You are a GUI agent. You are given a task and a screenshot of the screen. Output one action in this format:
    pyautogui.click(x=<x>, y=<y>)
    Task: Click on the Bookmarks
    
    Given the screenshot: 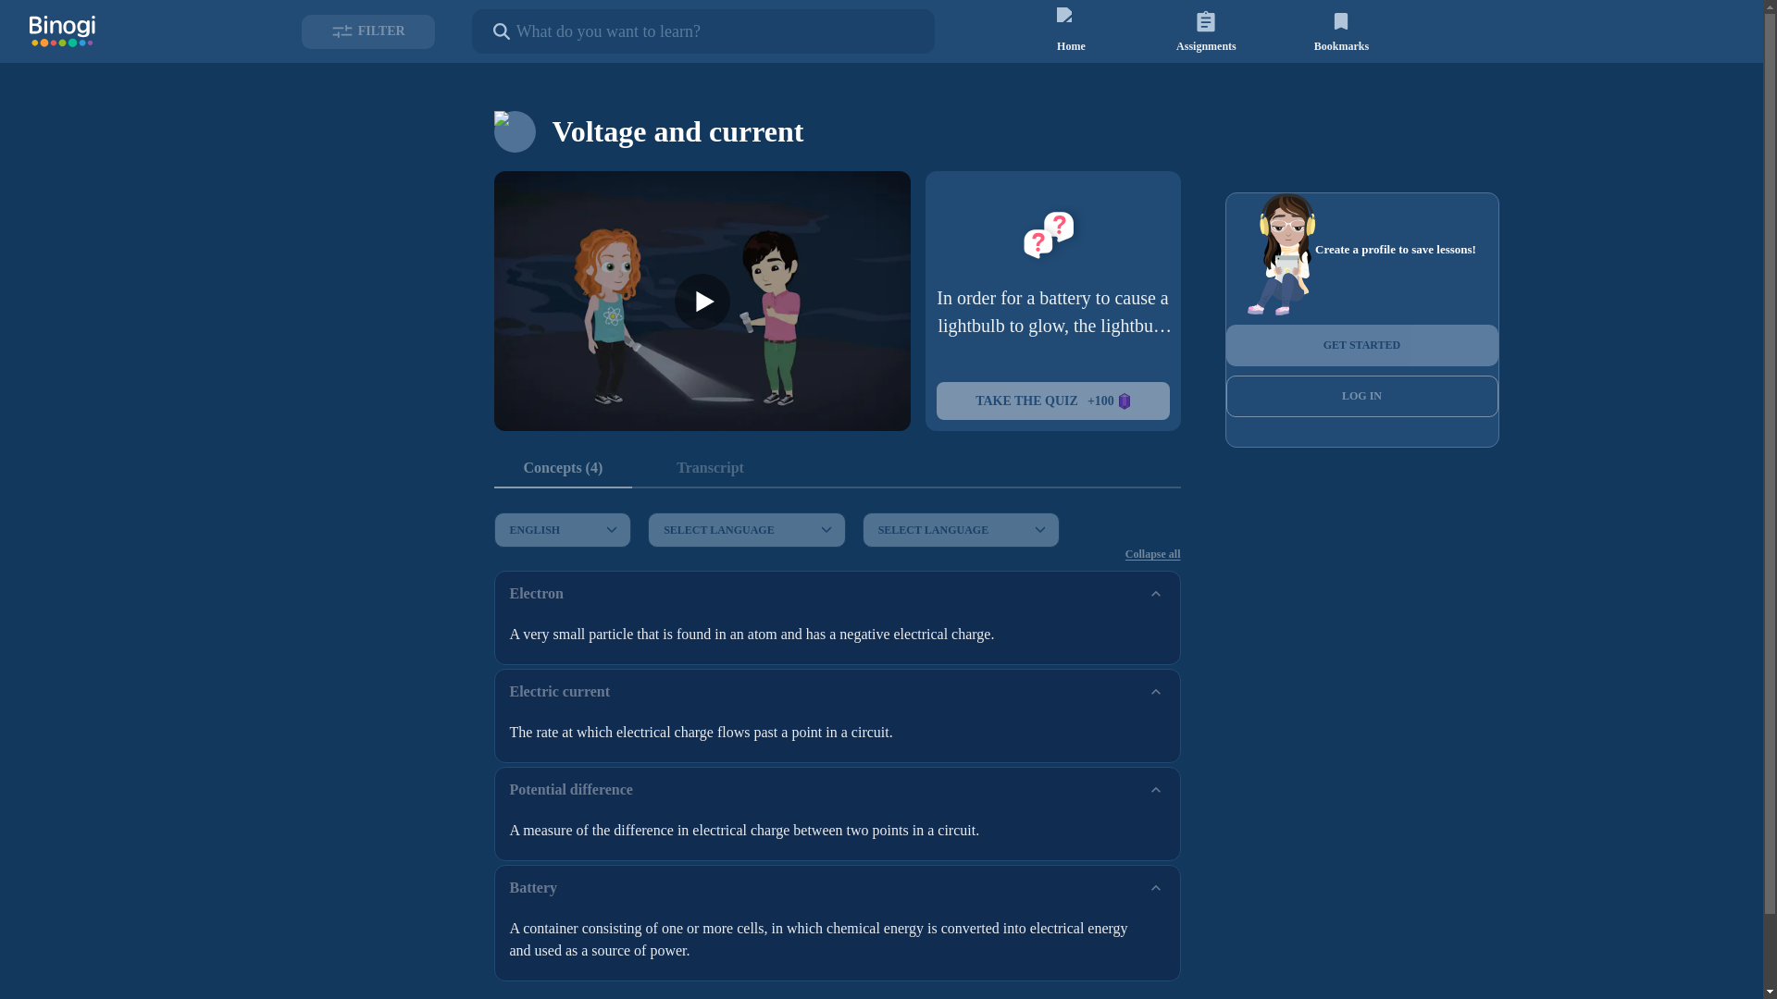 What is the action you would take?
    pyautogui.click(x=1340, y=30)
    